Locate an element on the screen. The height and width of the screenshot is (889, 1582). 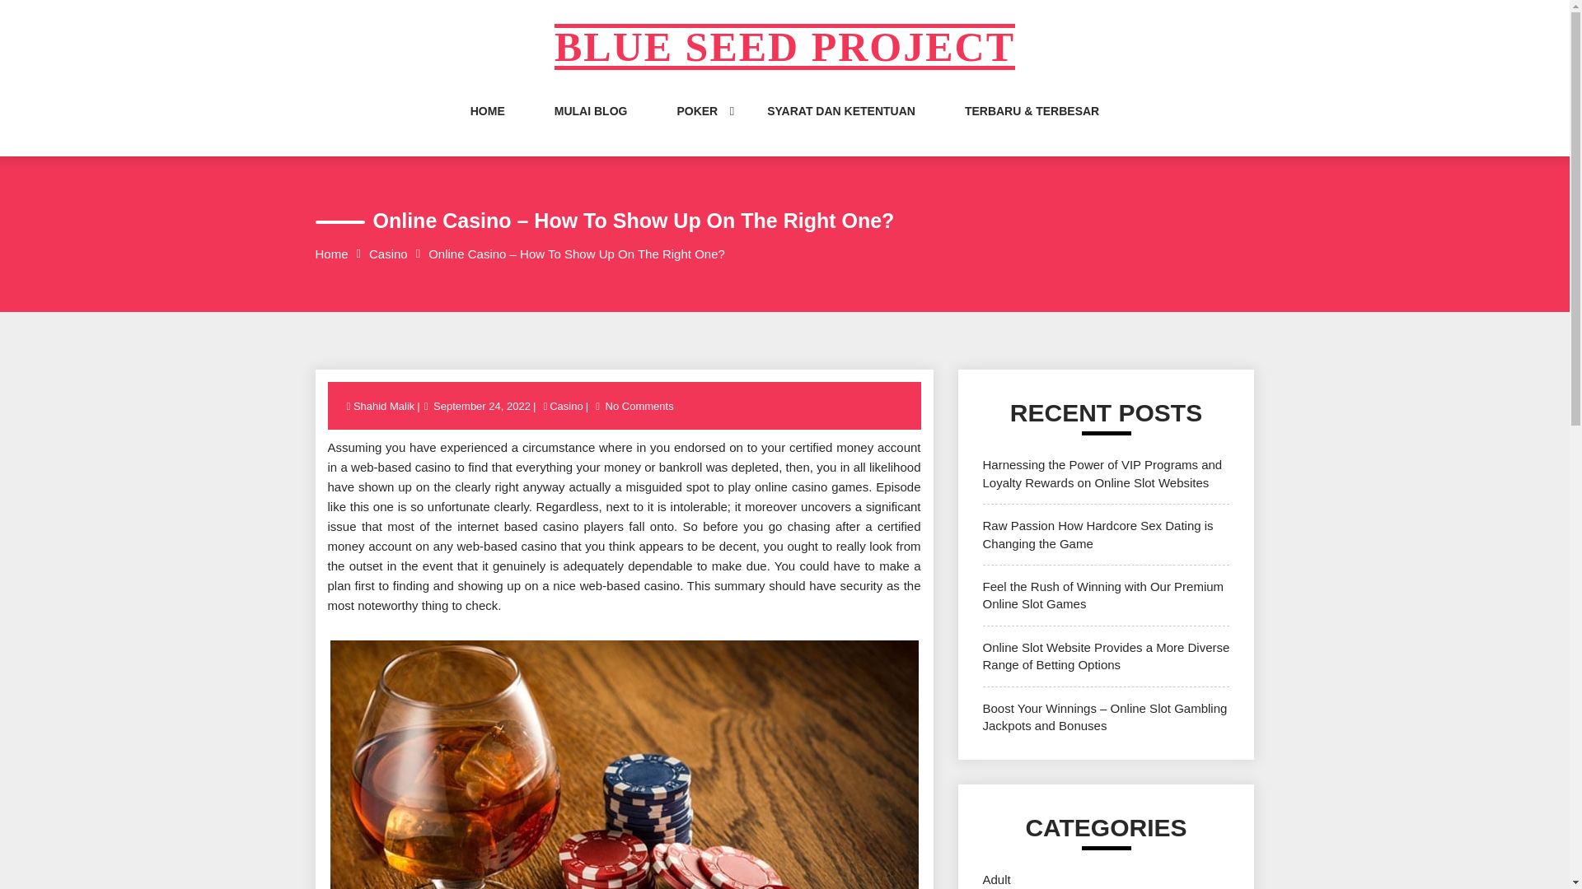
Raw Passion How Hardcore Sex Dating is Changing the Game is located at coordinates (1098, 533).